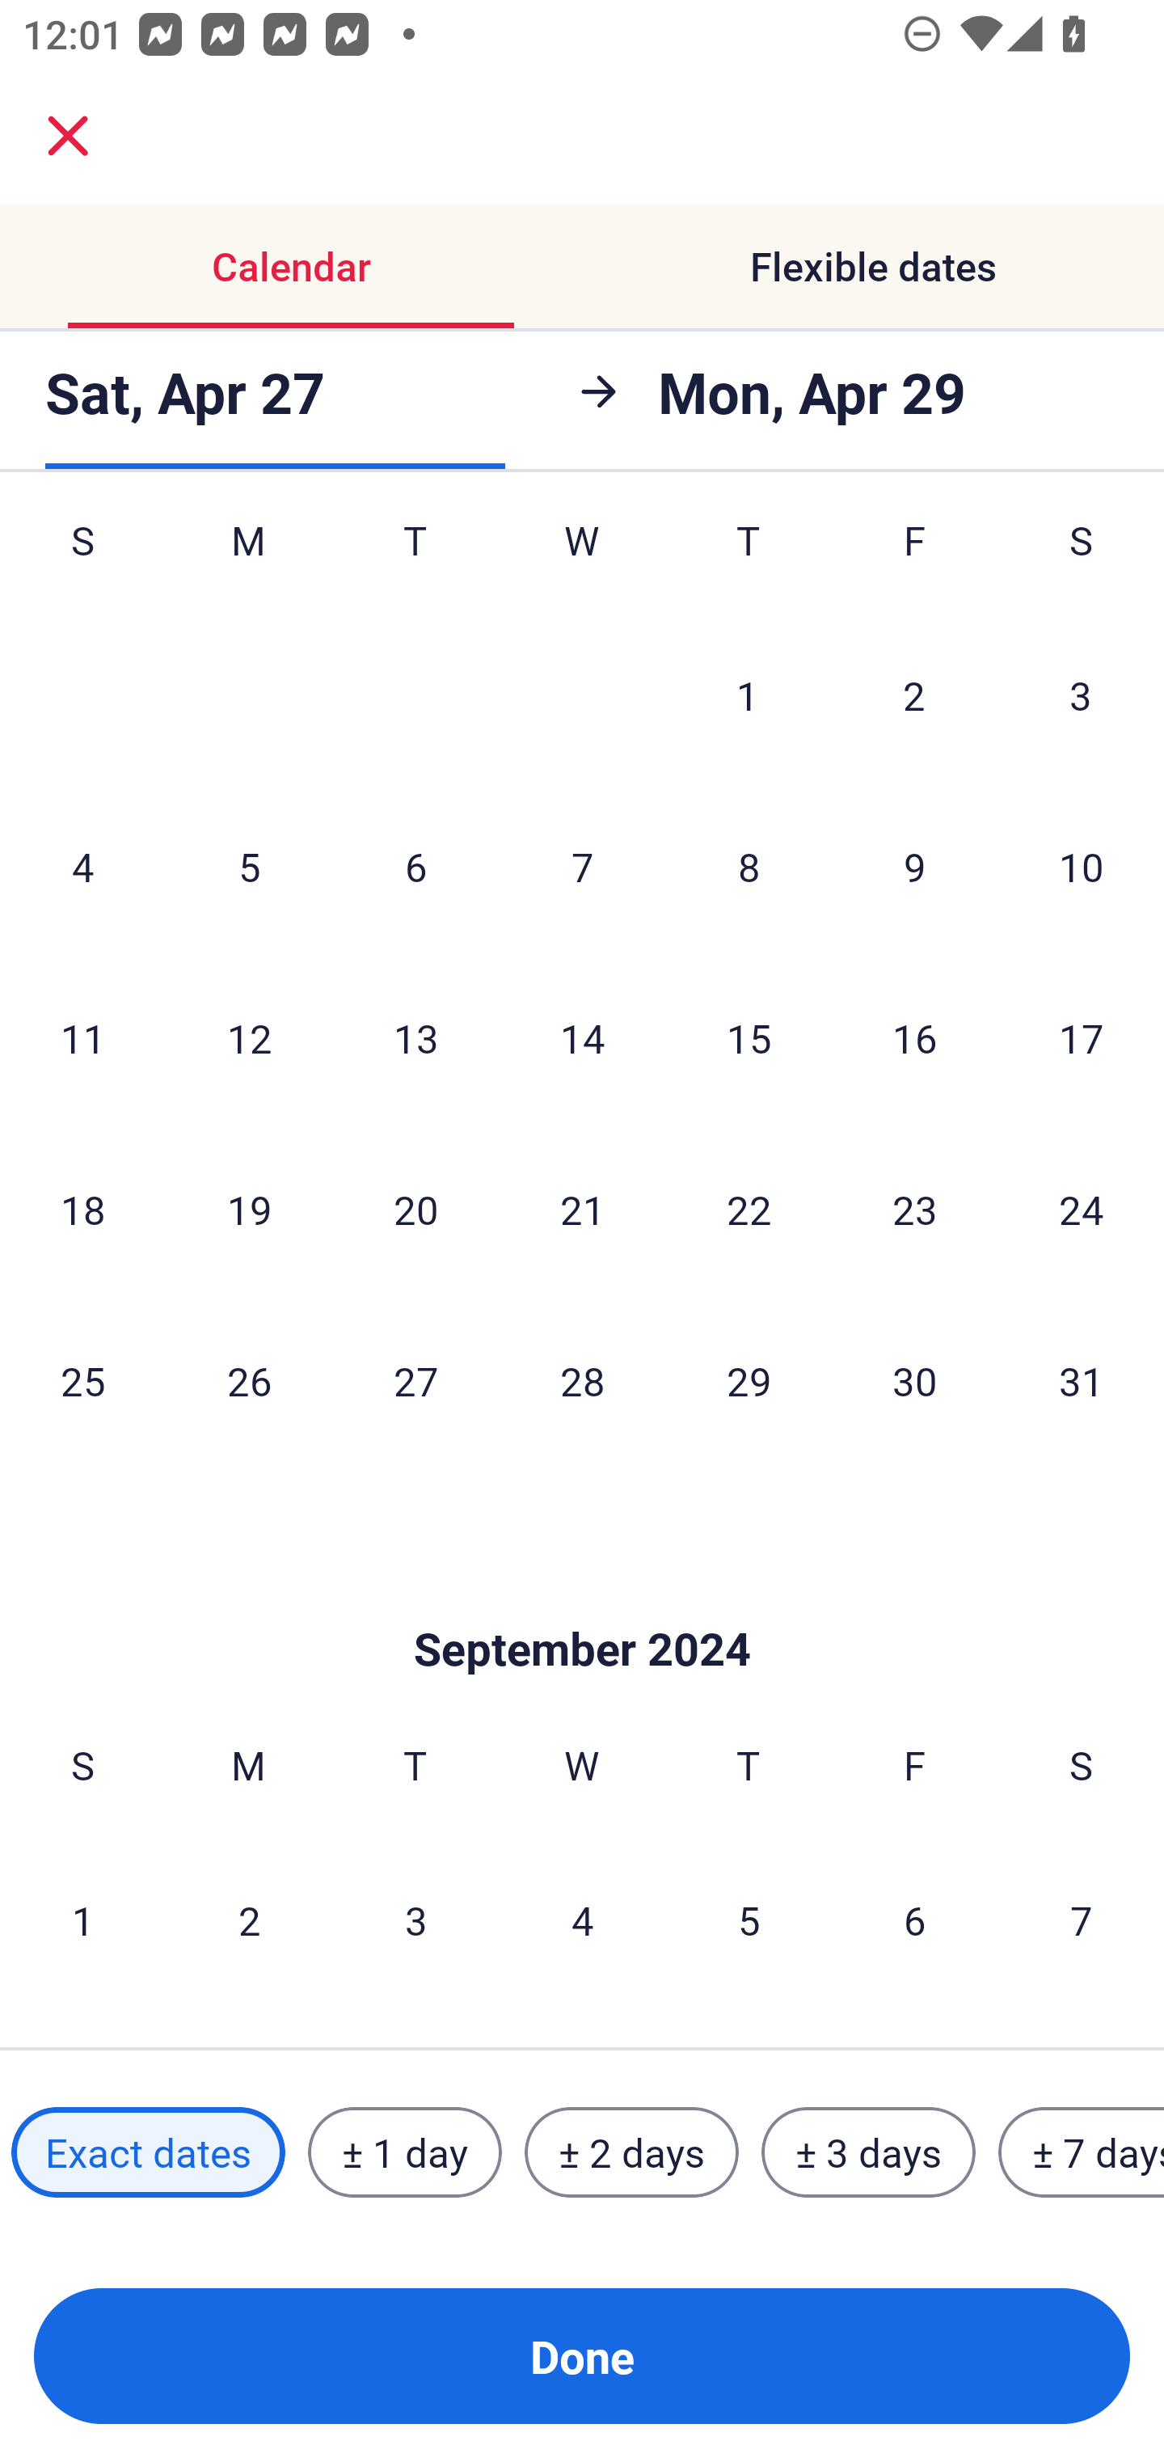 The height and width of the screenshot is (2458, 1164). What do you see at coordinates (915, 1920) in the screenshot?
I see `6 Friday, September 6, 2024` at bounding box center [915, 1920].